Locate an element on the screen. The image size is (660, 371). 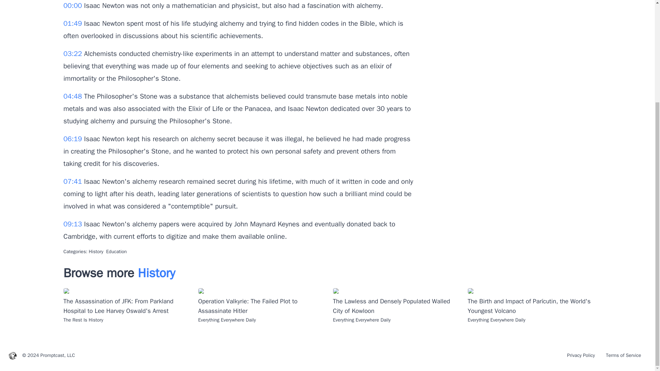
Privacy Policy is located at coordinates (581, 355).